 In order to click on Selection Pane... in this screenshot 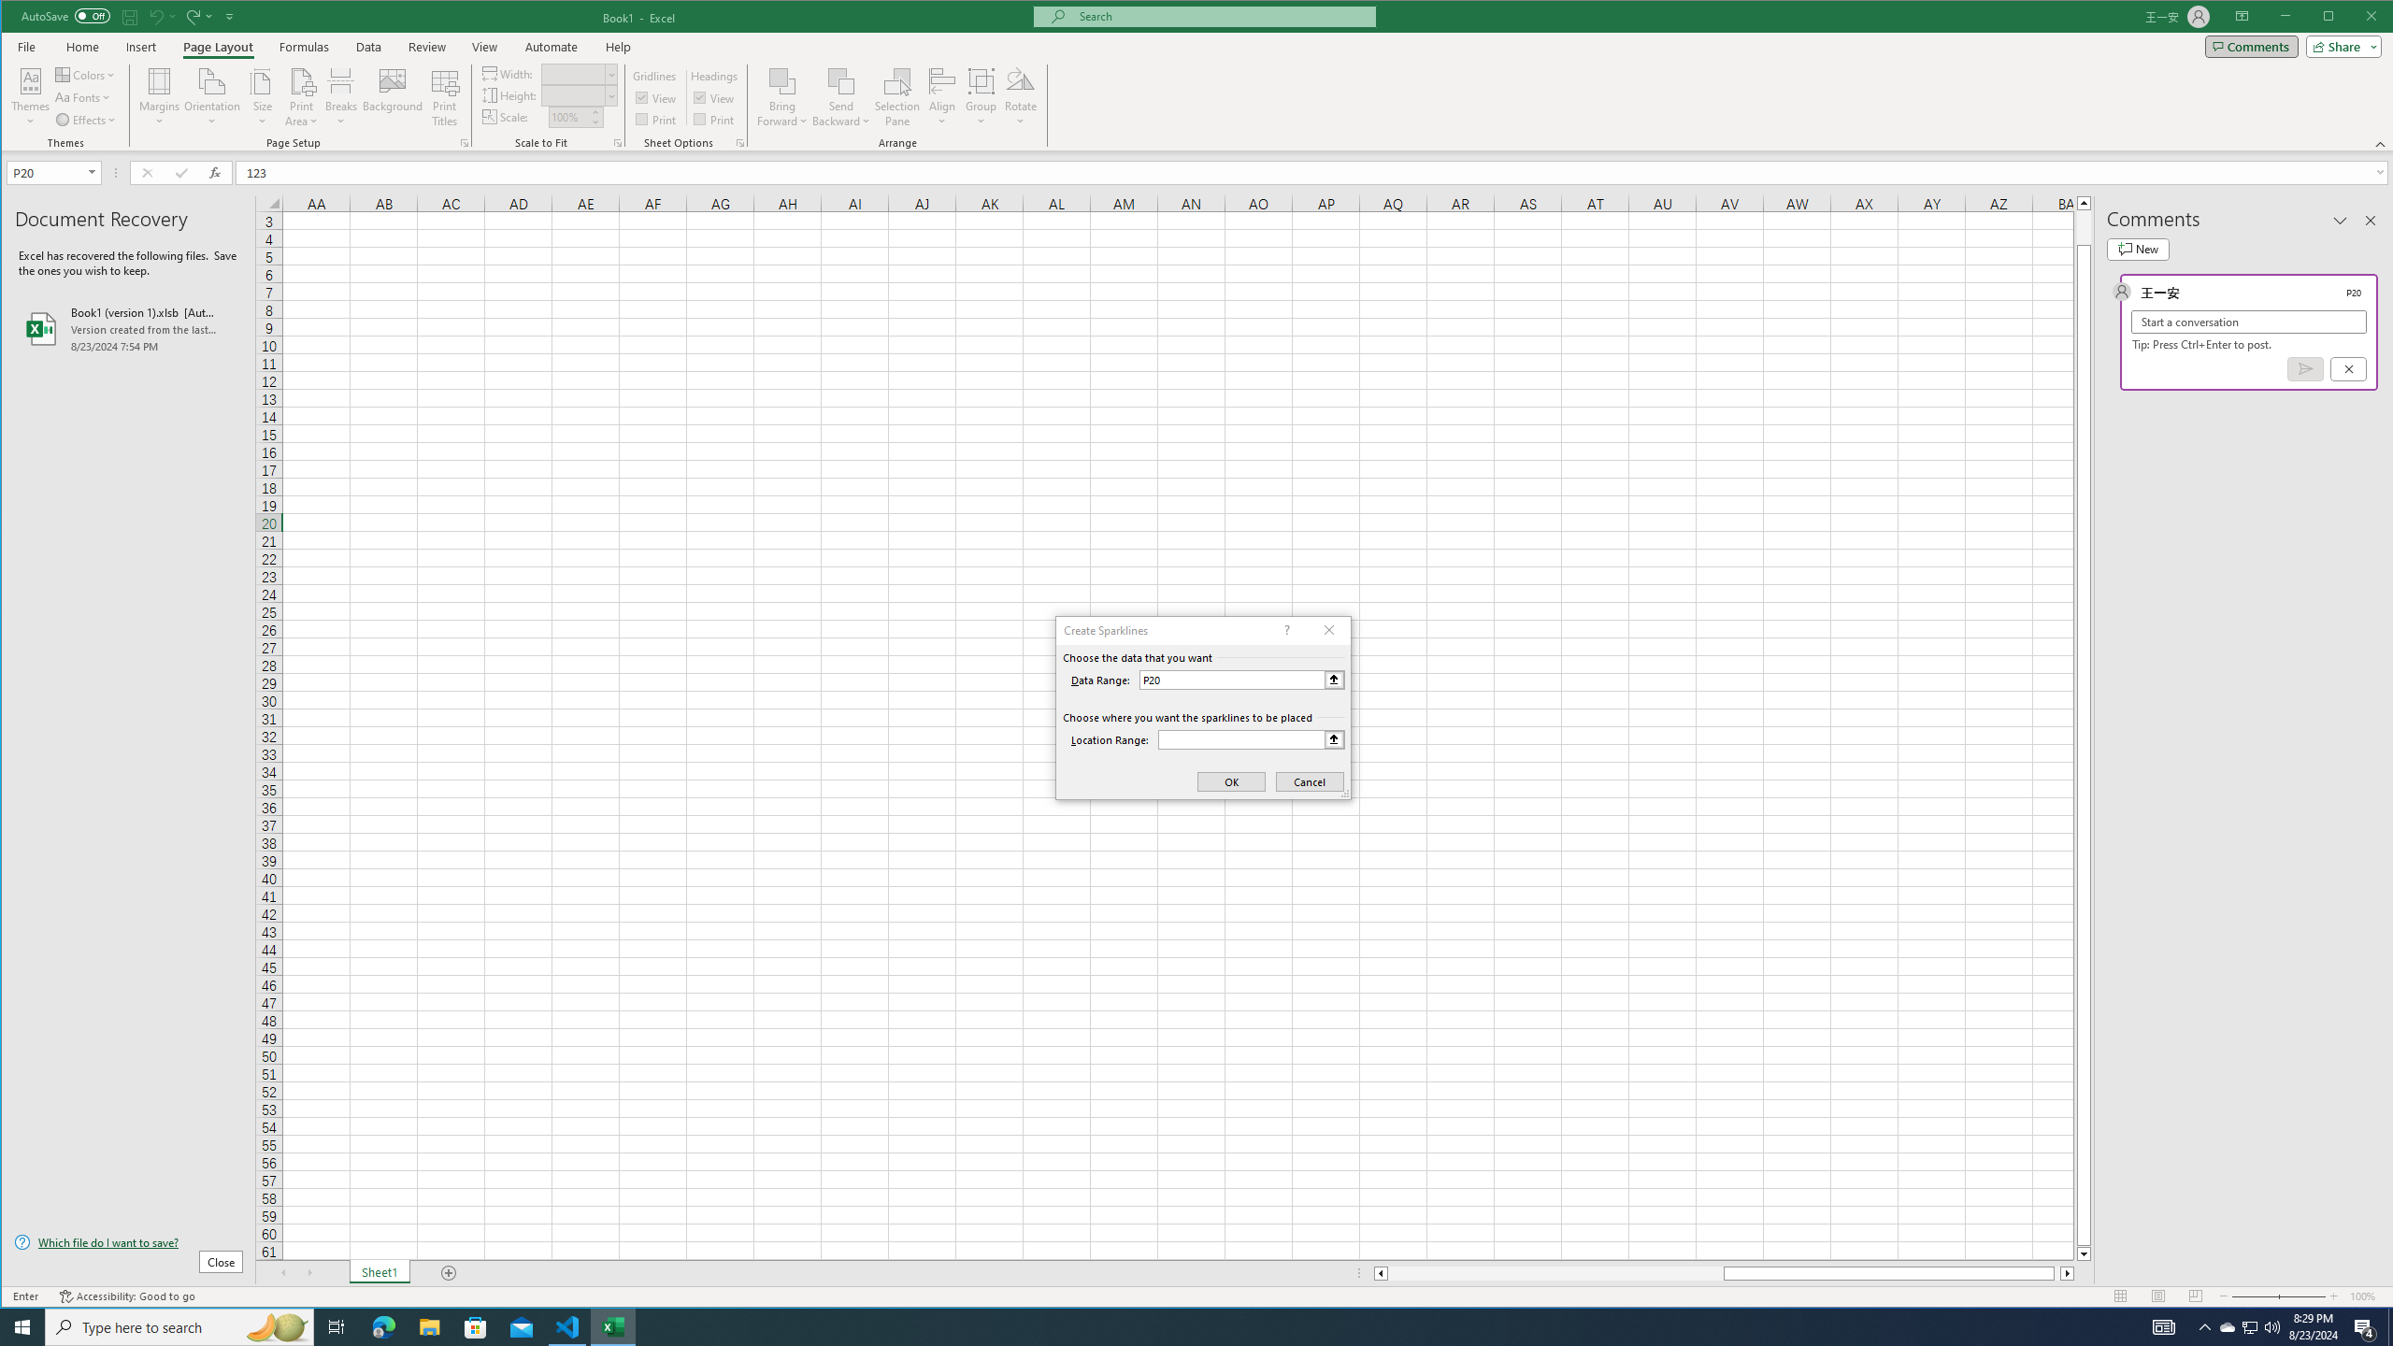, I will do `click(898, 97)`.